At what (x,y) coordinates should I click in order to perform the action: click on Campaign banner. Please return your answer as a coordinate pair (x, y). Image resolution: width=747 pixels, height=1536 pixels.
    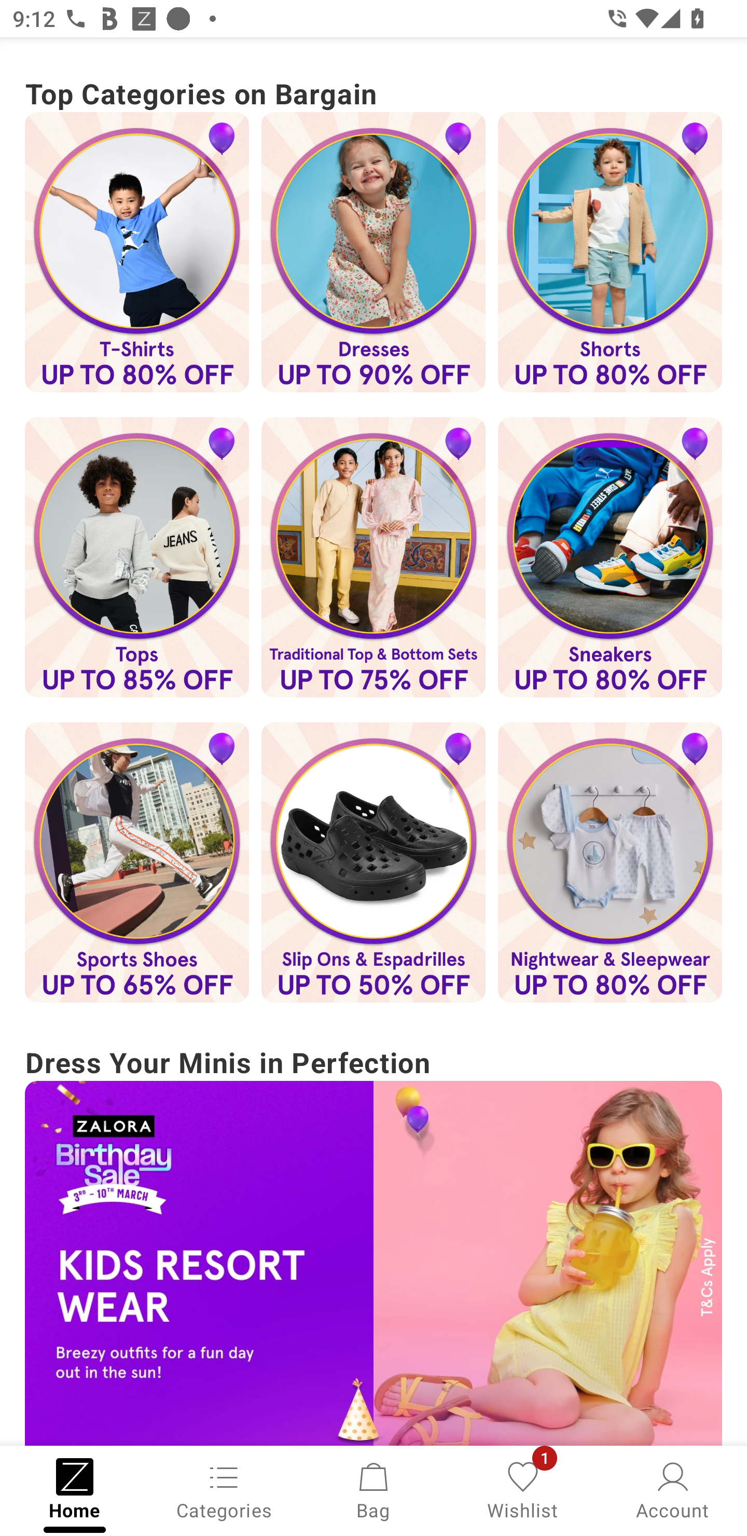
    Looking at the image, I should click on (374, 1263).